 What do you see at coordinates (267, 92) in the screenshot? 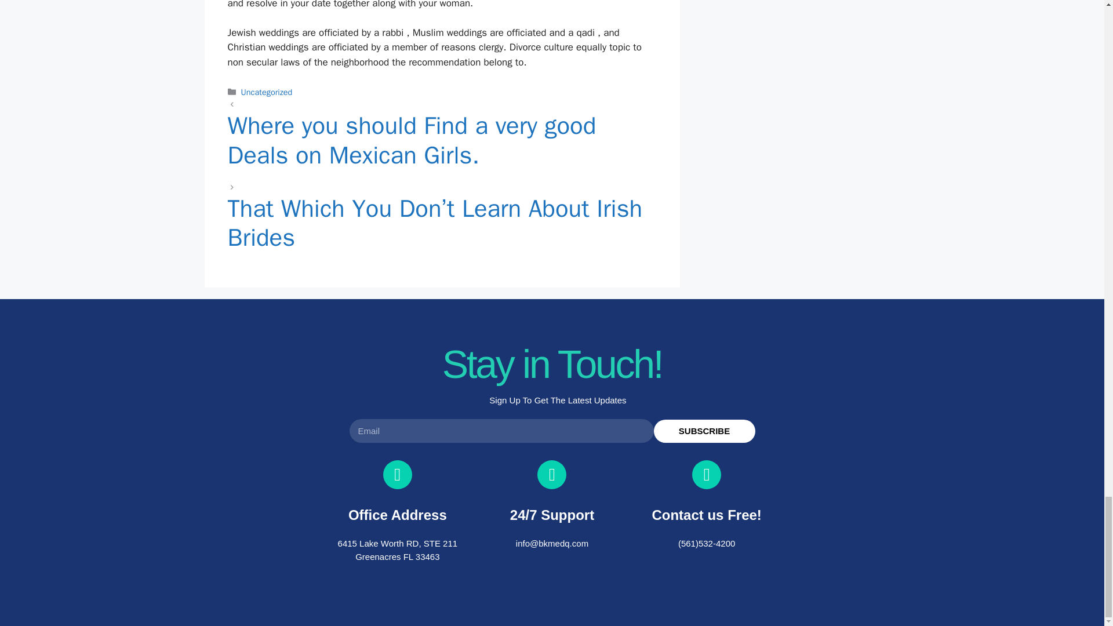
I see `Uncategorized` at bounding box center [267, 92].